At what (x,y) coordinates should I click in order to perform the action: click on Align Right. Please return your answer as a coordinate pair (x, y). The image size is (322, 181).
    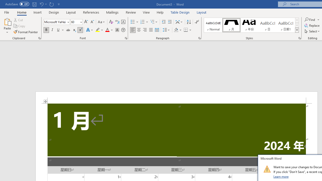
    Looking at the image, I should click on (145, 30).